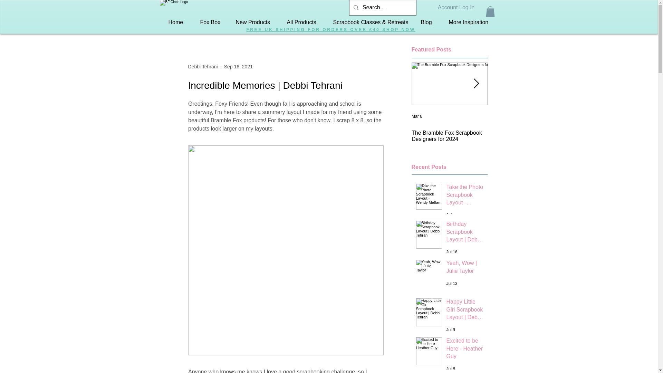  Describe the element at coordinates (450, 369) in the screenshot. I see `Jul 8` at that location.